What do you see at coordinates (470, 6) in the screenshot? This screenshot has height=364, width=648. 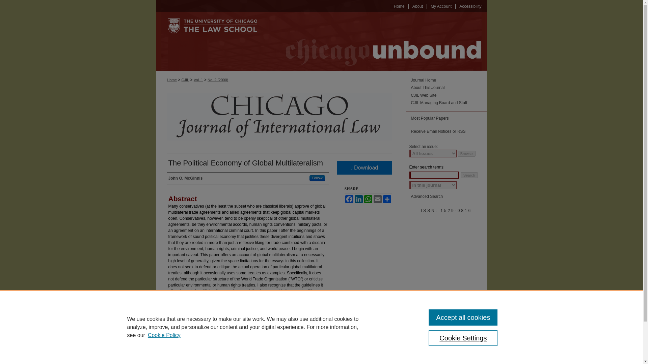 I see `Accessibility` at bounding box center [470, 6].